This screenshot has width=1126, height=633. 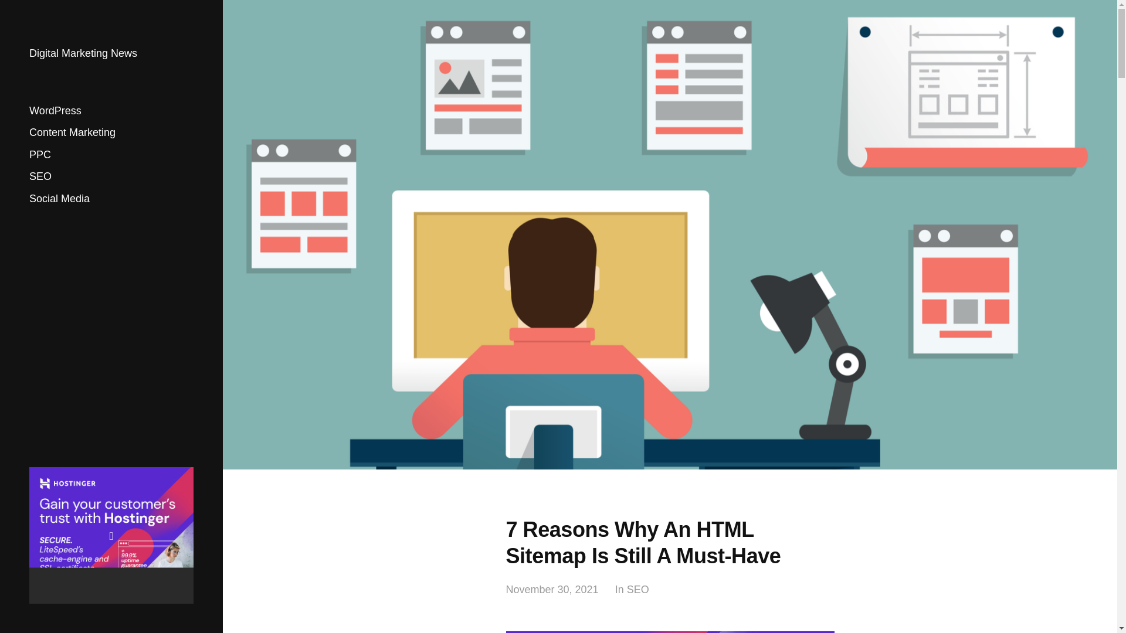 What do you see at coordinates (40, 176) in the screenshot?
I see `SEO` at bounding box center [40, 176].